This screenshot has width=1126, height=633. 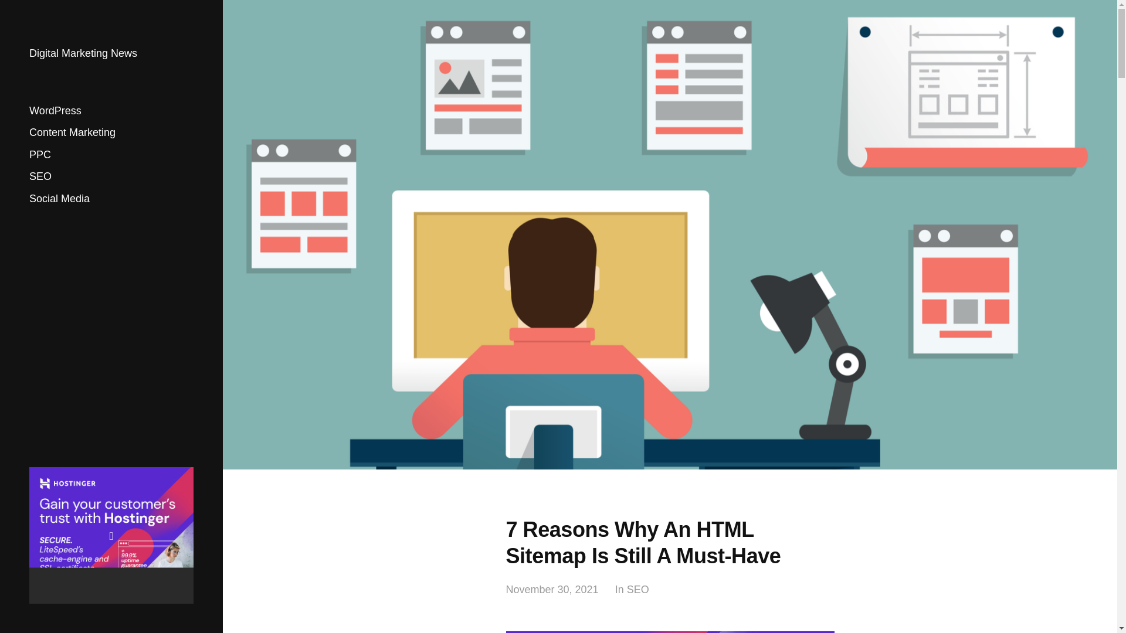 What do you see at coordinates (40, 176) in the screenshot?
I see `SEO` at bounding box center [40, 176].